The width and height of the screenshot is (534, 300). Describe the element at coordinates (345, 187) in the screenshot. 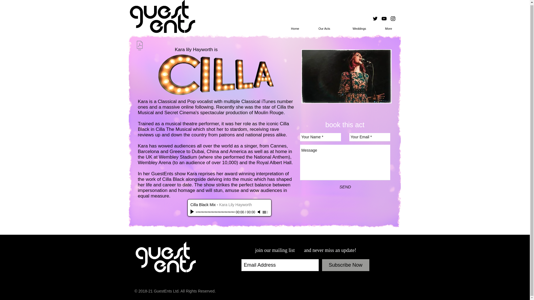

I see `SEND` at that location.